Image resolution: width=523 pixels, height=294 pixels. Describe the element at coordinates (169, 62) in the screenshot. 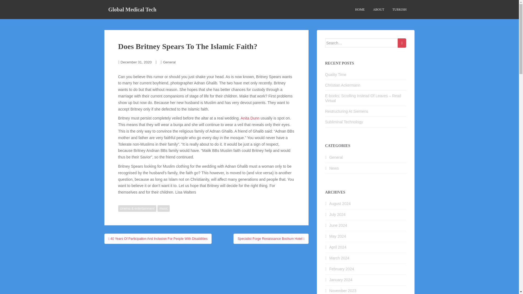

I see `General` at that location.